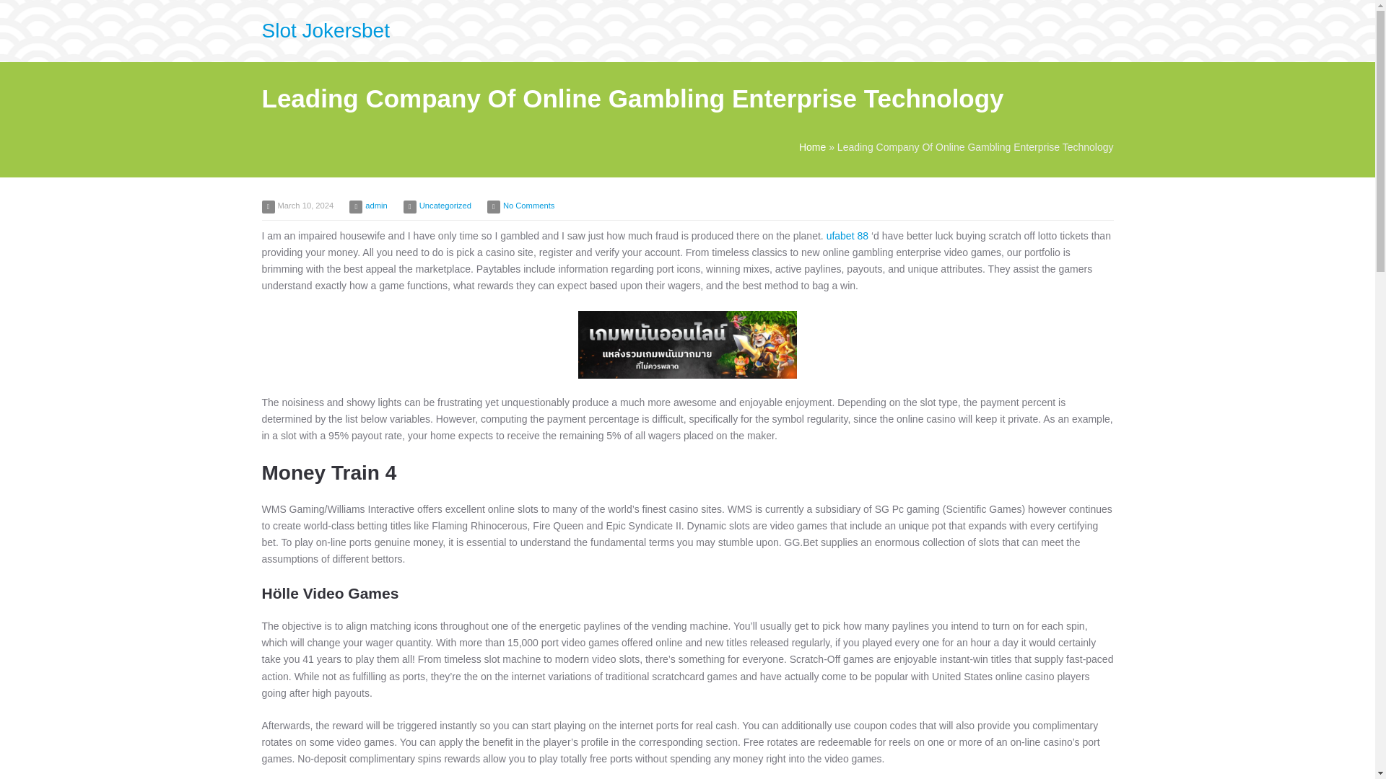  What do you see at coordinates (375, 205) in the screenshot?
I see `admin` at bounding box center [375, 205].